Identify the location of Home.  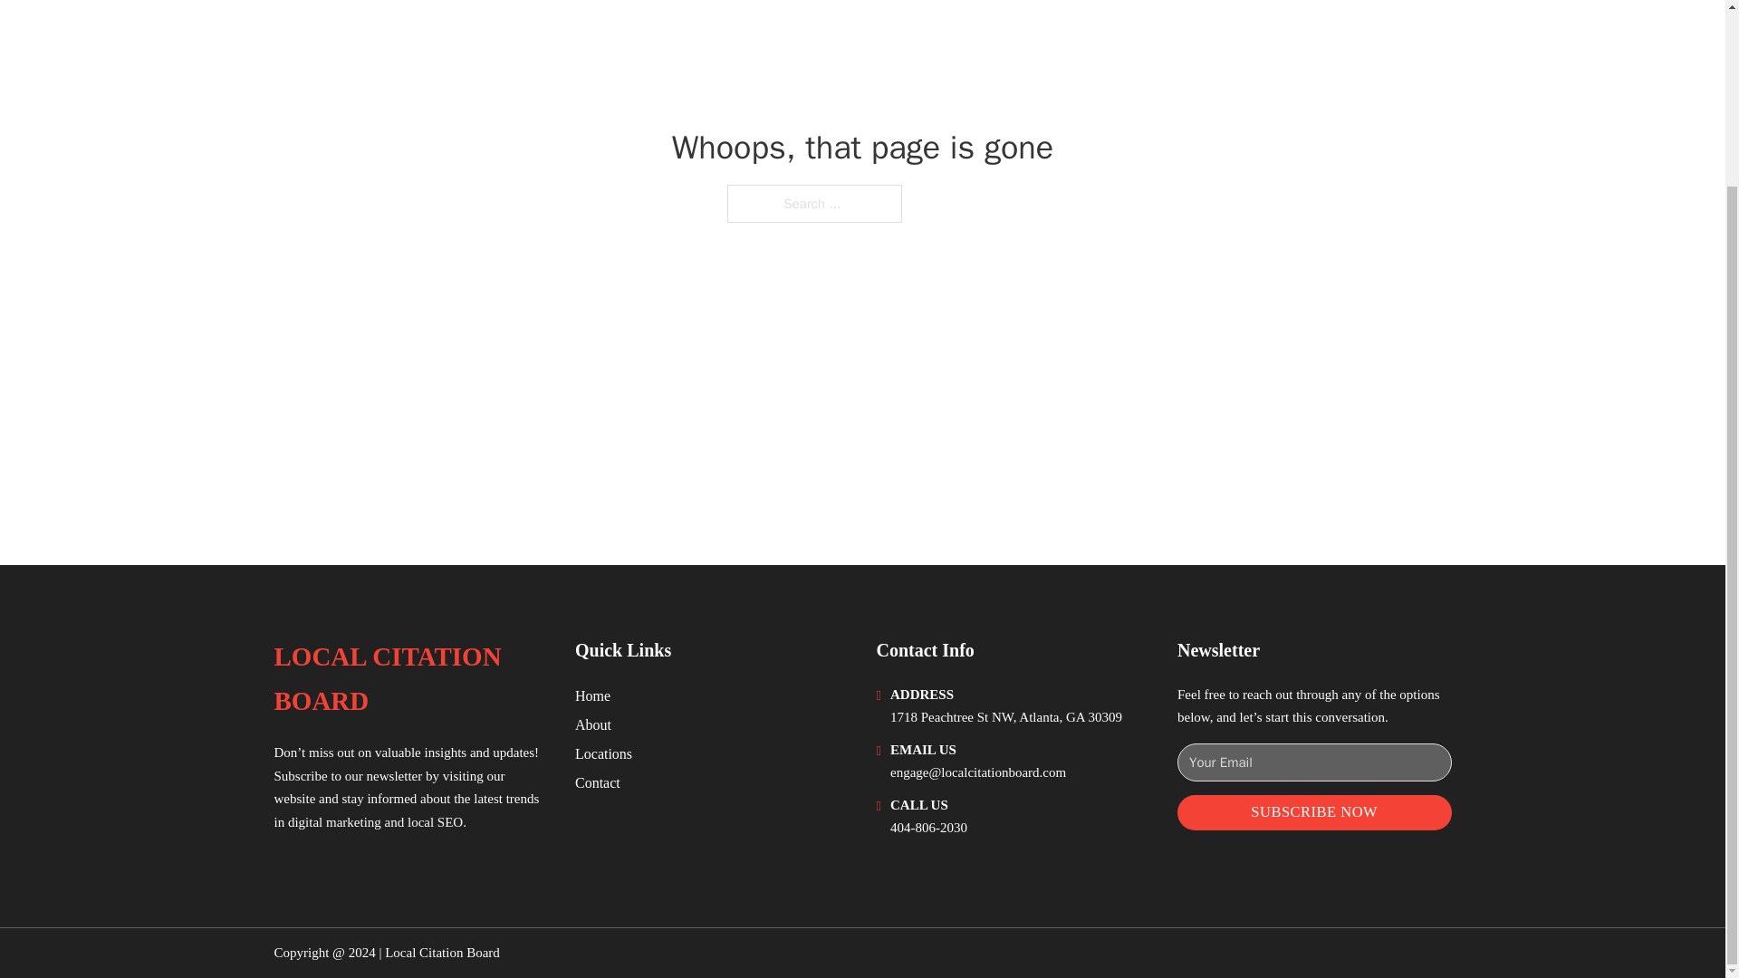
(592, 695).